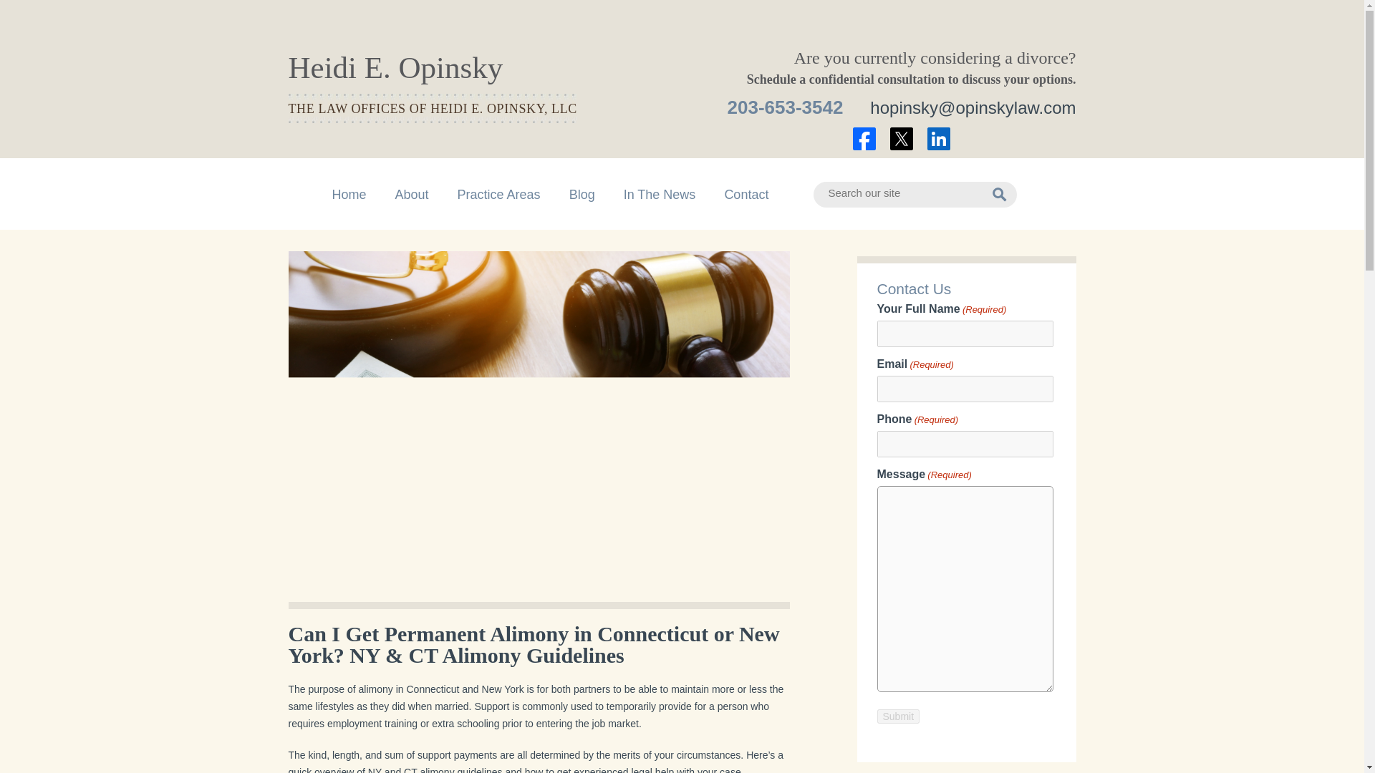 The height and width of the screenshot is (773, 1375). Describe the element at coordinates (349, 195) in the screenshot. I see `Home` at that location.